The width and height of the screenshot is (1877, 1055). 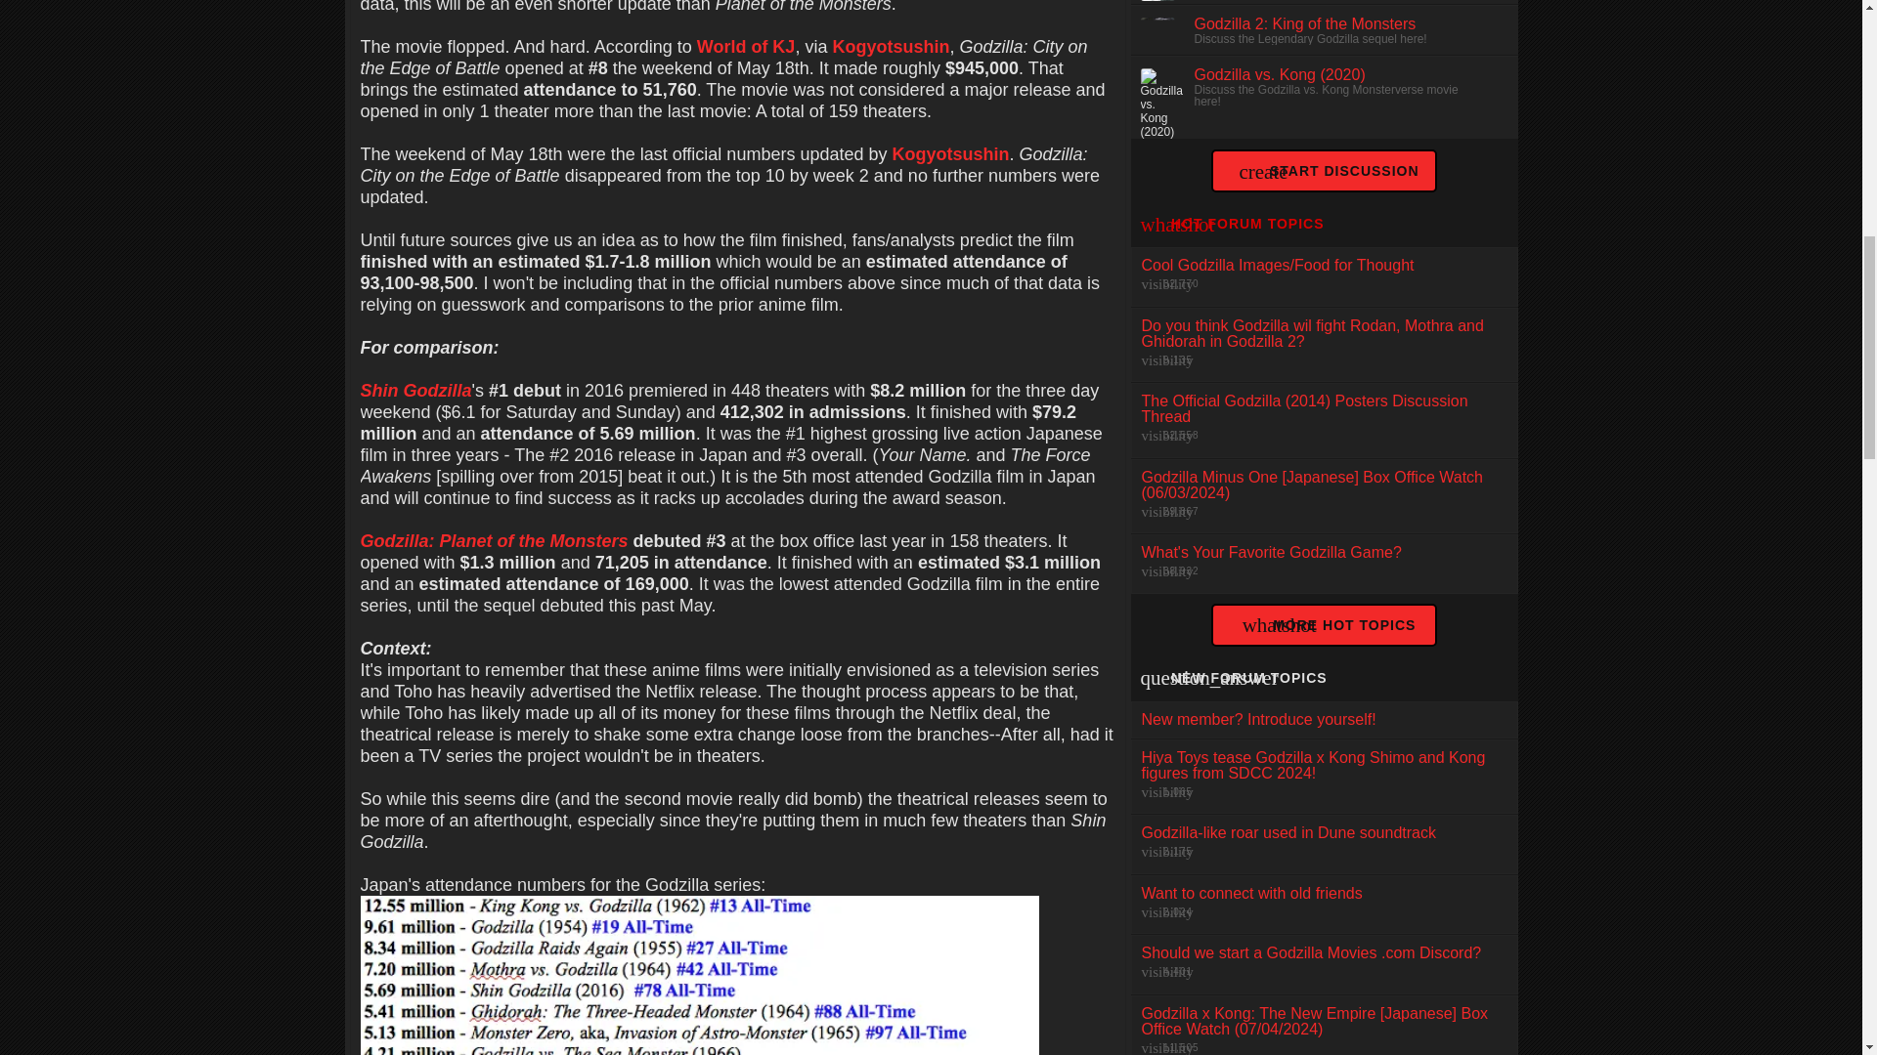 I want to click on Kogyotsushin, so click(x=950, y=154).